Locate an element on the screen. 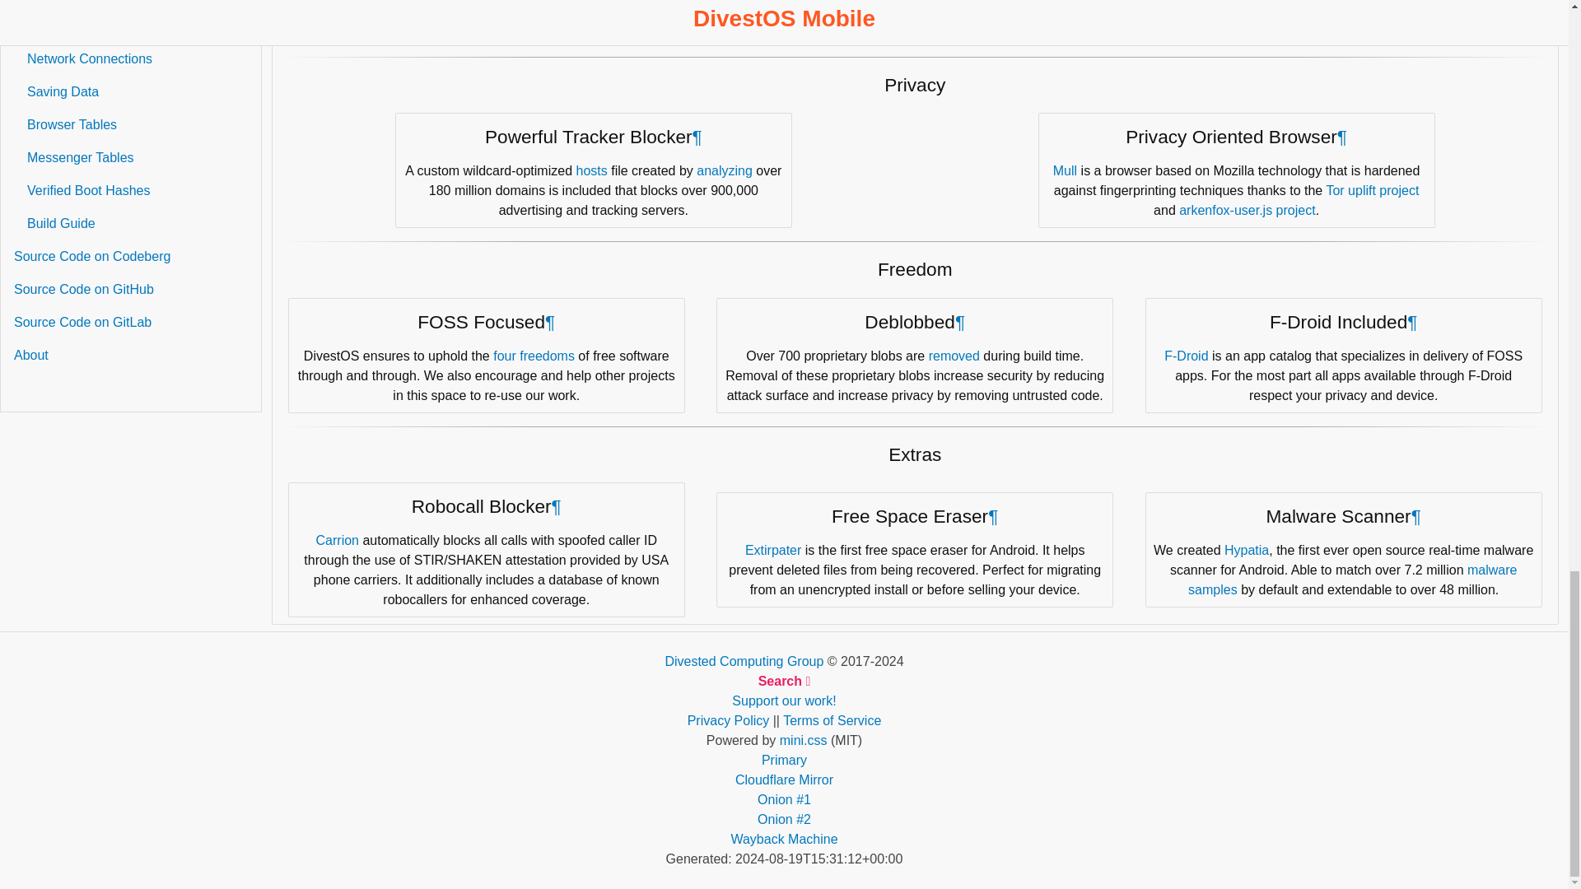 The image size is (1581, 889). Source Code on GitLab is located at coordinates (130, 322).